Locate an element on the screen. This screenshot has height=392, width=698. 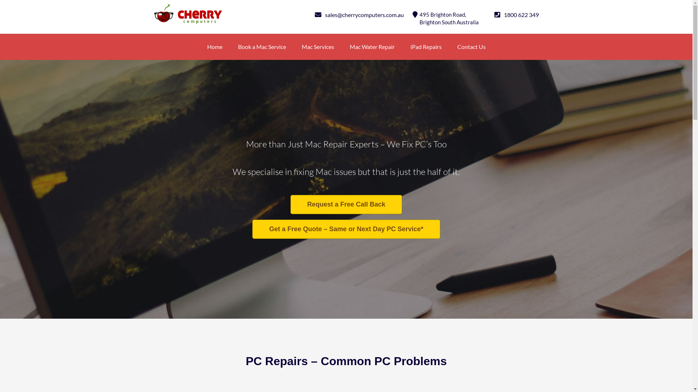
1800 622 349 is located at coordinates (521, 15).